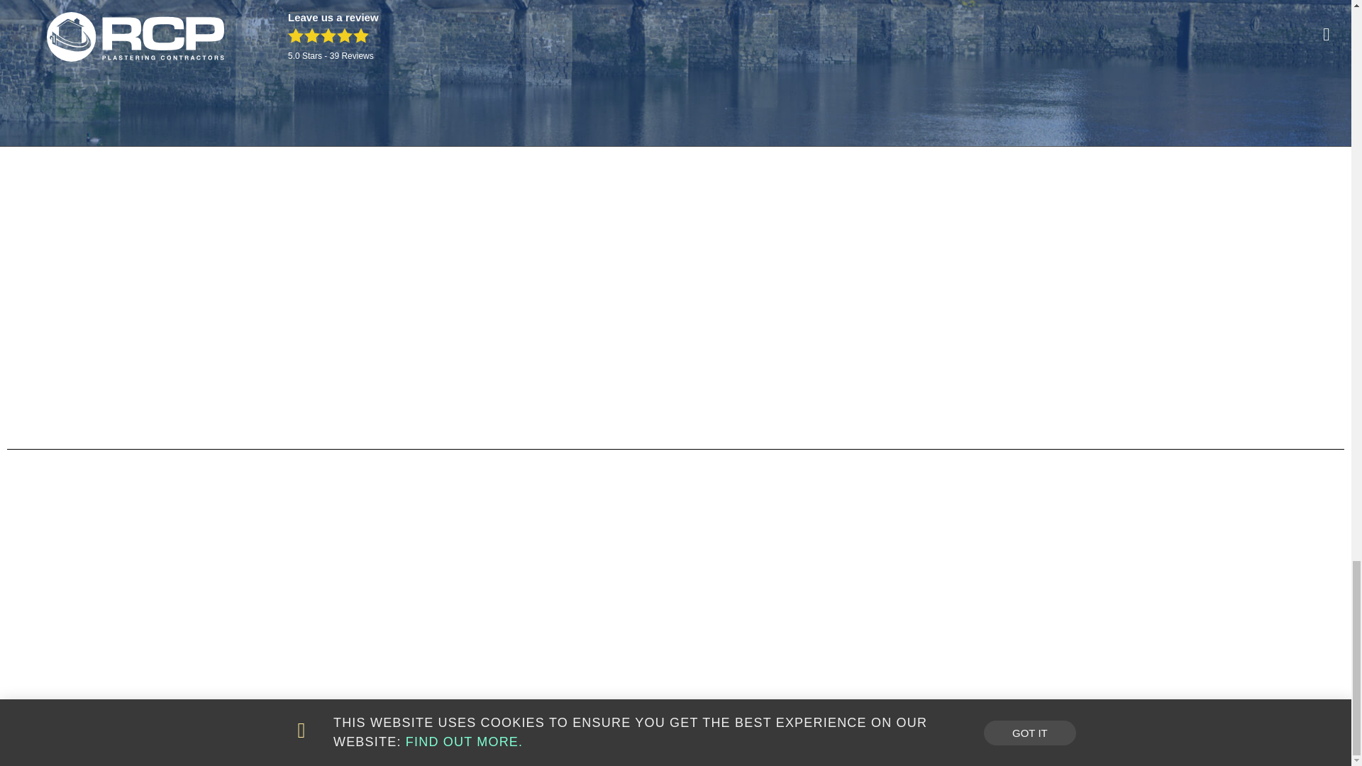 The height and width of the screenshot is (766, 1362). What do you see at coordinates (472, 728) in the screenshot?
I see `Barnstaple Web Design` at bounding box center [472, 728].